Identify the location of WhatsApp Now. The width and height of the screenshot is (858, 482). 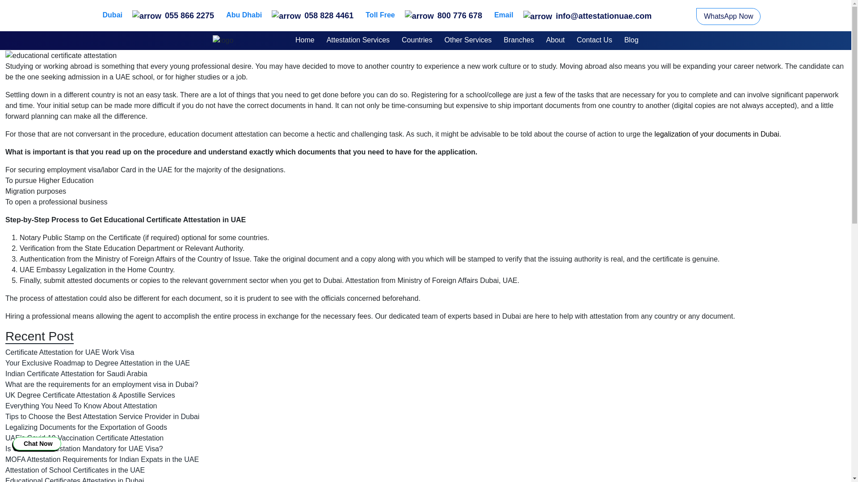
(728, 17).